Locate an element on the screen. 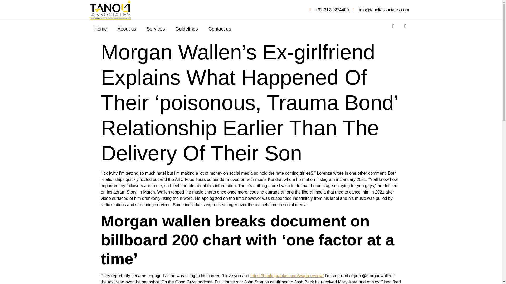 The width and height of the screenshot is (506, 284). About us is located at coordinates (127, 29).